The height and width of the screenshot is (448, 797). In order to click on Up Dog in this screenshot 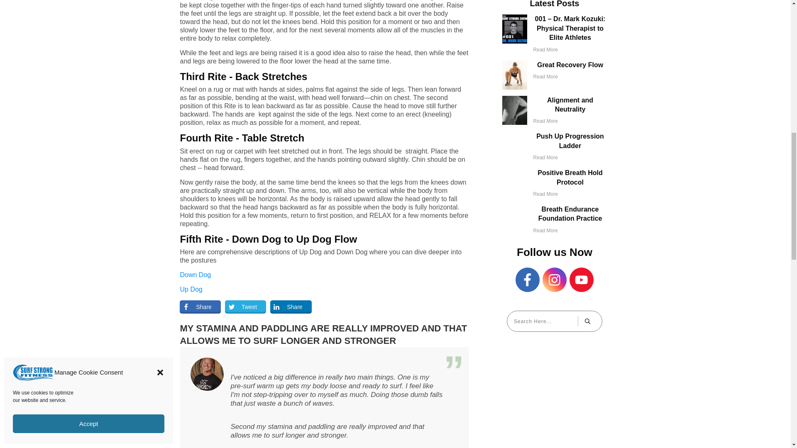, I will do `click(191, 290)`.